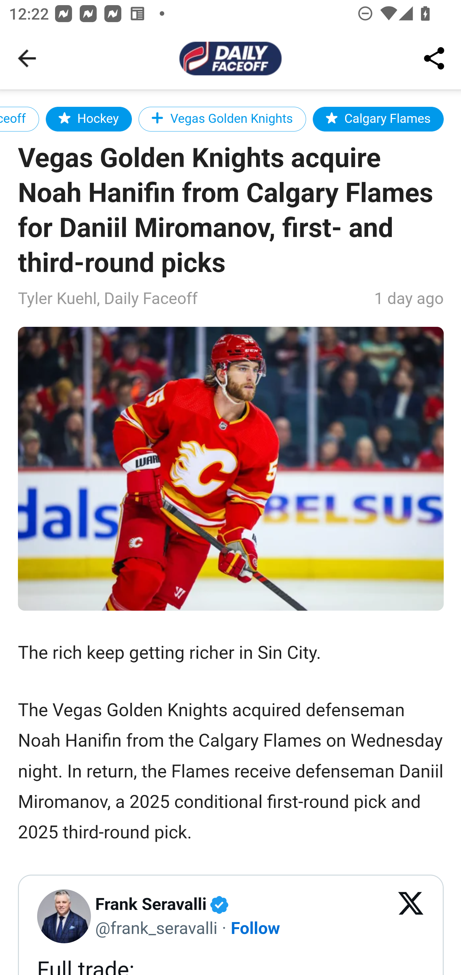  What do you see at coordinates (88, 119) in the screenshot?
I see `Hockey` at bounding box center [88, 119].